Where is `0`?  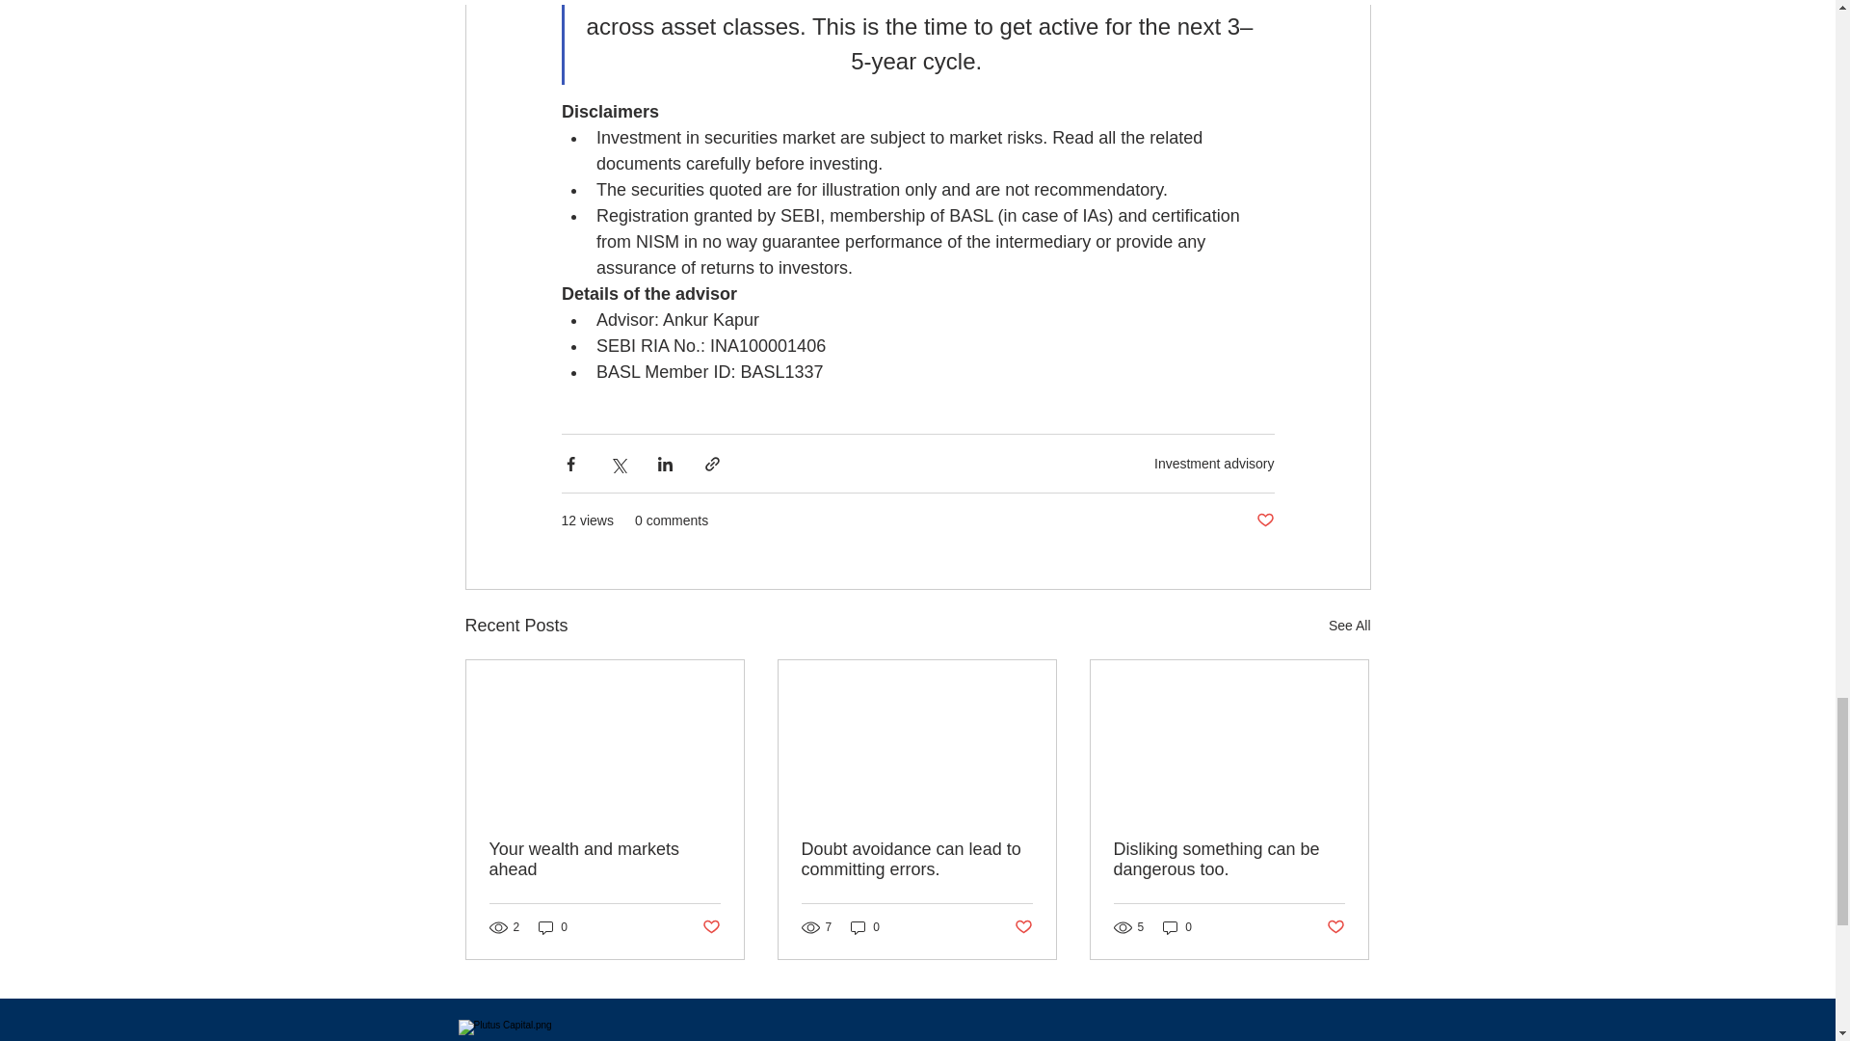
0 is located at coordinates (1177, 927).